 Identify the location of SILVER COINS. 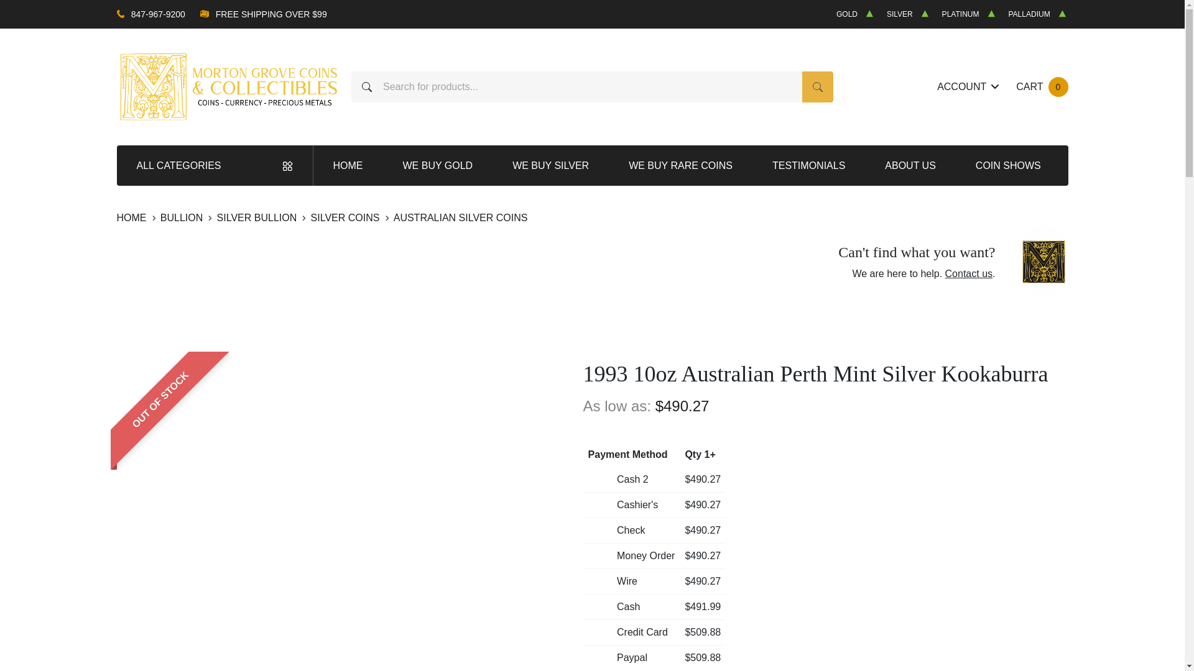
(346, 217).